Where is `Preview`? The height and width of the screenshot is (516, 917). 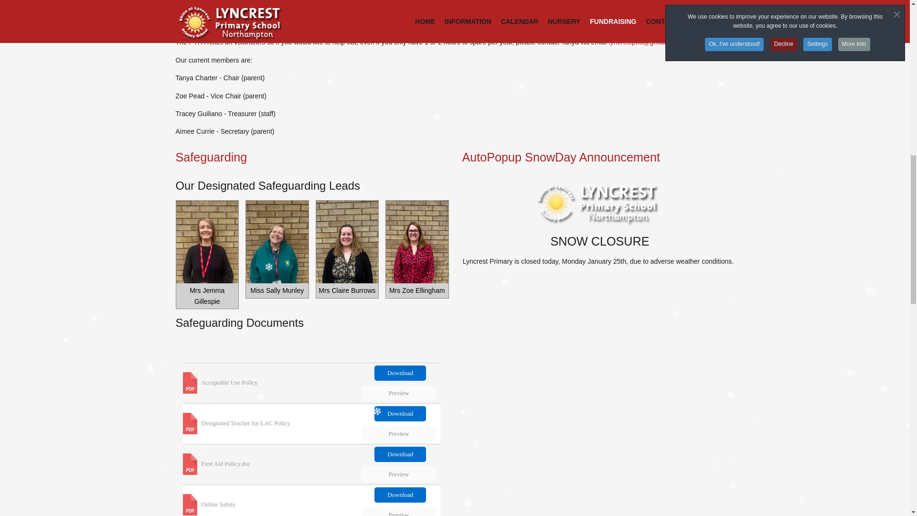 Preview is located at coordinates (398, 393).